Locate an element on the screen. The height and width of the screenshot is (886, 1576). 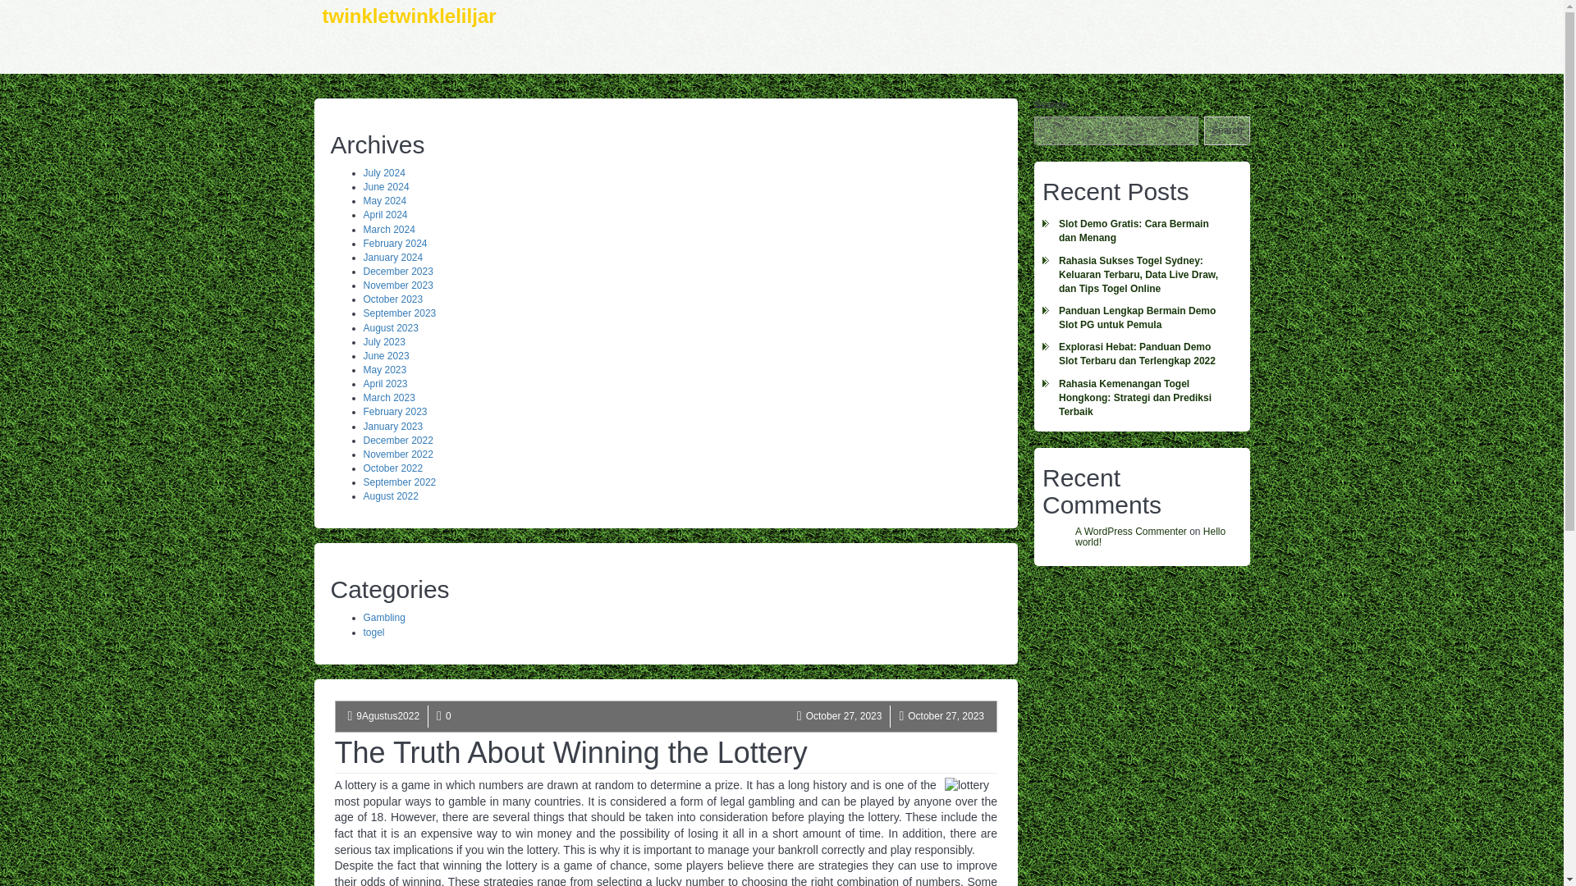
September 2023 is located at coordinates (399, 313).